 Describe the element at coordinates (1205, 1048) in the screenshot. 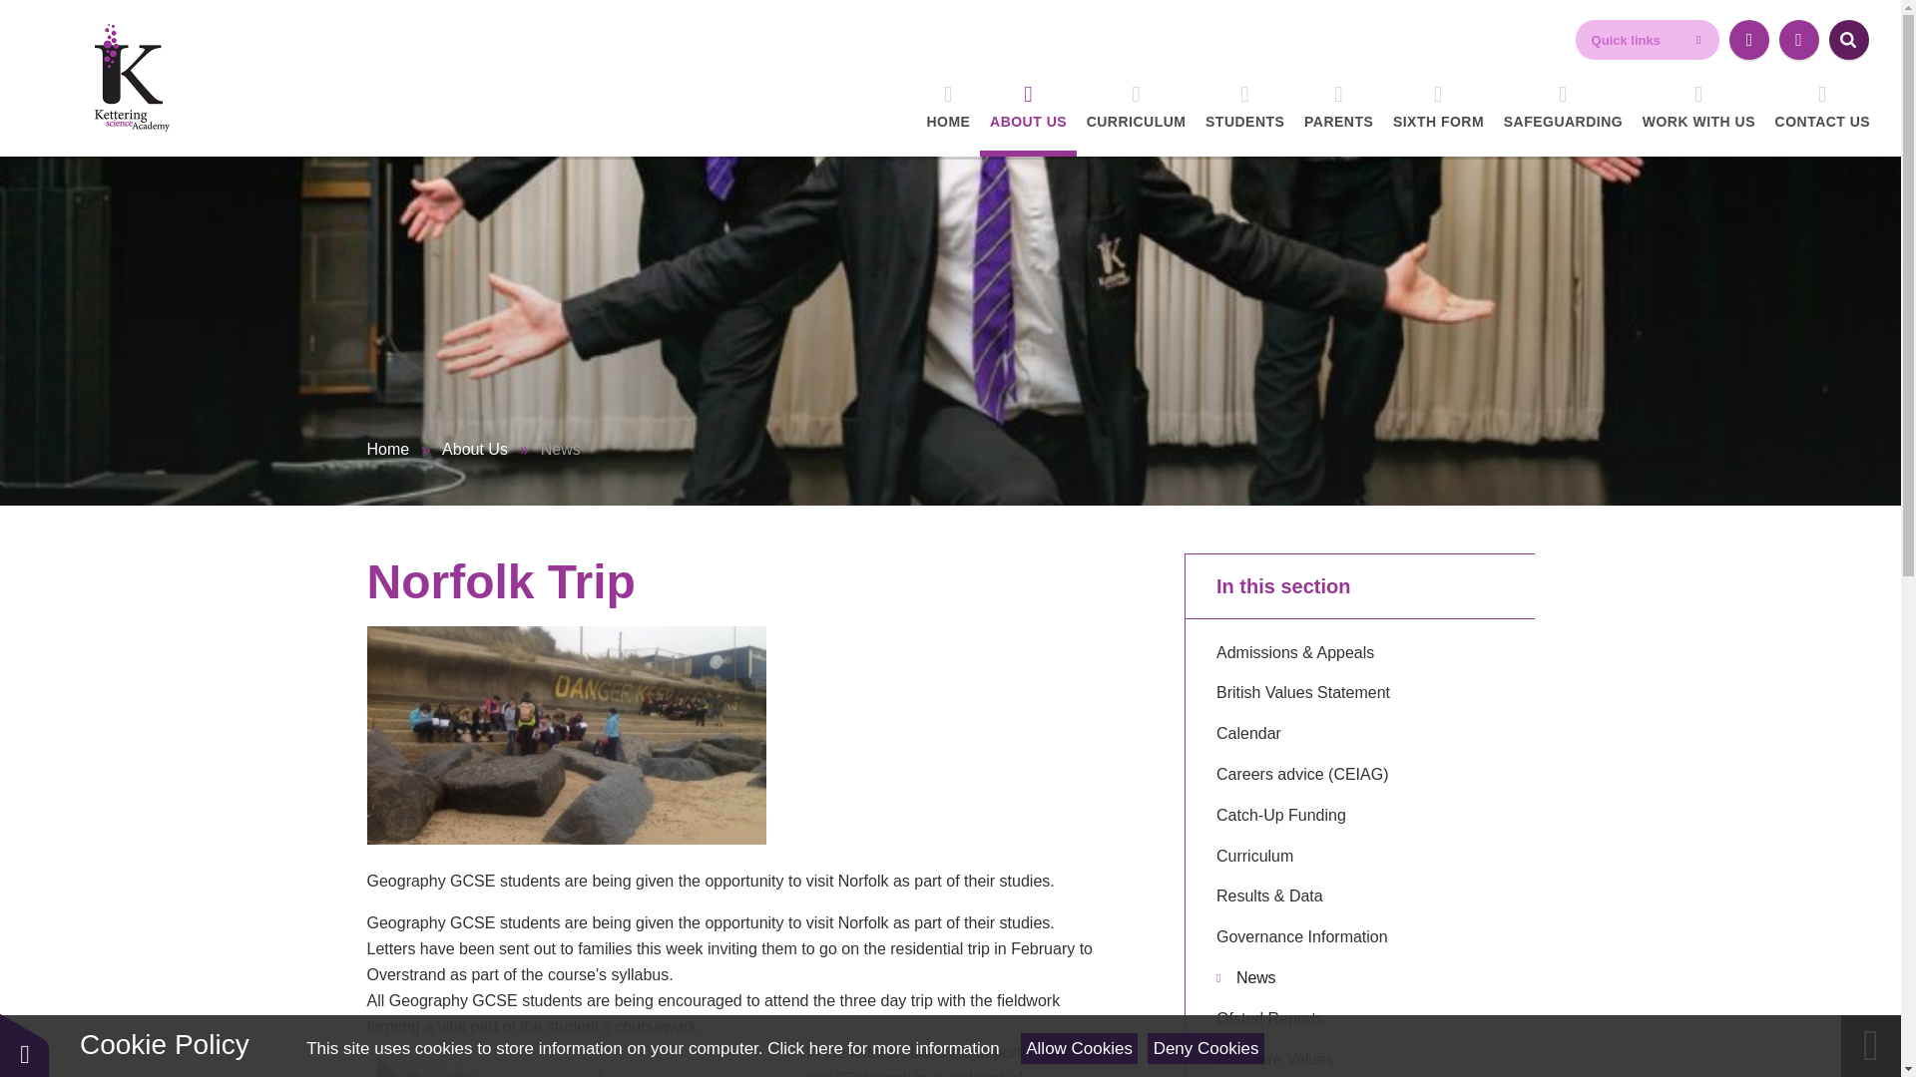

I see `Deny Cookies` at that location.